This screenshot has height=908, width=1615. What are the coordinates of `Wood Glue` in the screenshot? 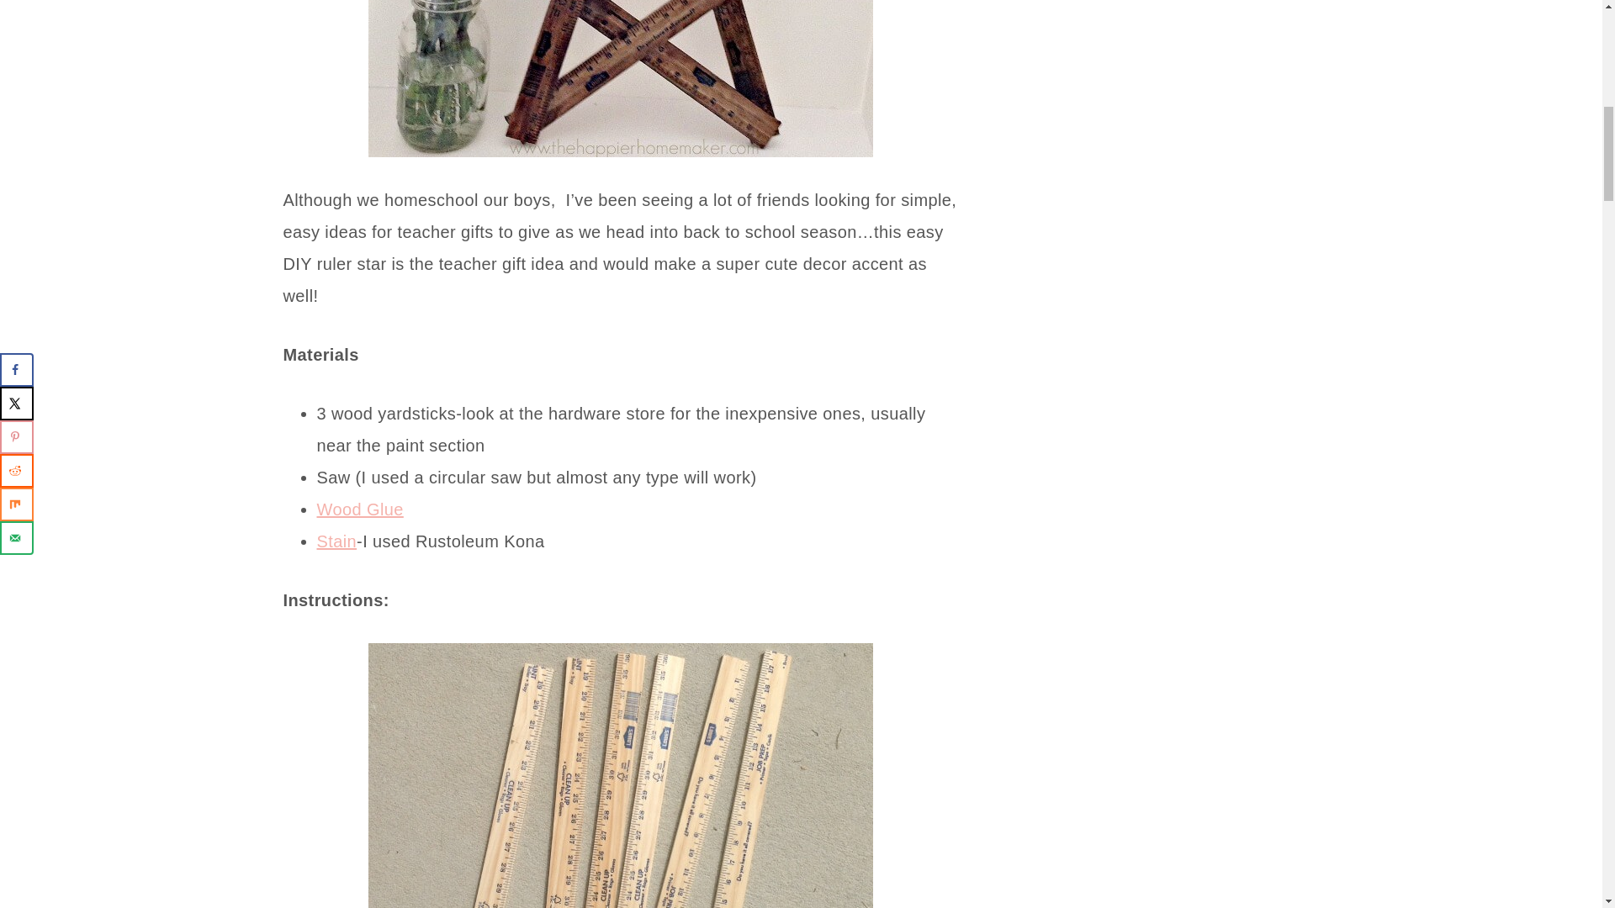 It's located at (359, 509).